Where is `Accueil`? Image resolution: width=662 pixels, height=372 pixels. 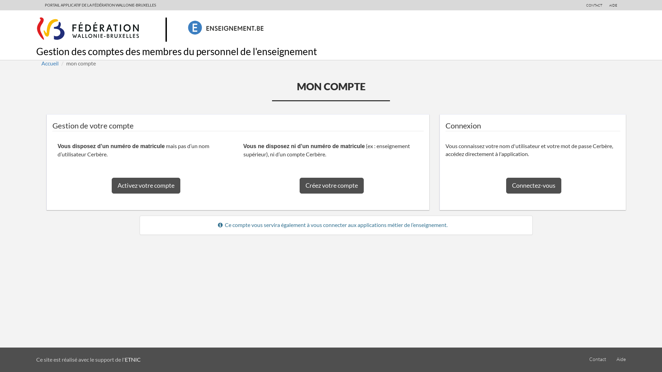 Accueil is located at coordinates (50, 63).